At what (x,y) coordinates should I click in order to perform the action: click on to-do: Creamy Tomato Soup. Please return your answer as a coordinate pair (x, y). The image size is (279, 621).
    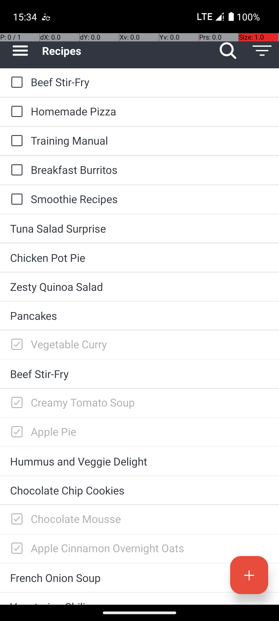
    Looking at the image, I should click on (16, 403).